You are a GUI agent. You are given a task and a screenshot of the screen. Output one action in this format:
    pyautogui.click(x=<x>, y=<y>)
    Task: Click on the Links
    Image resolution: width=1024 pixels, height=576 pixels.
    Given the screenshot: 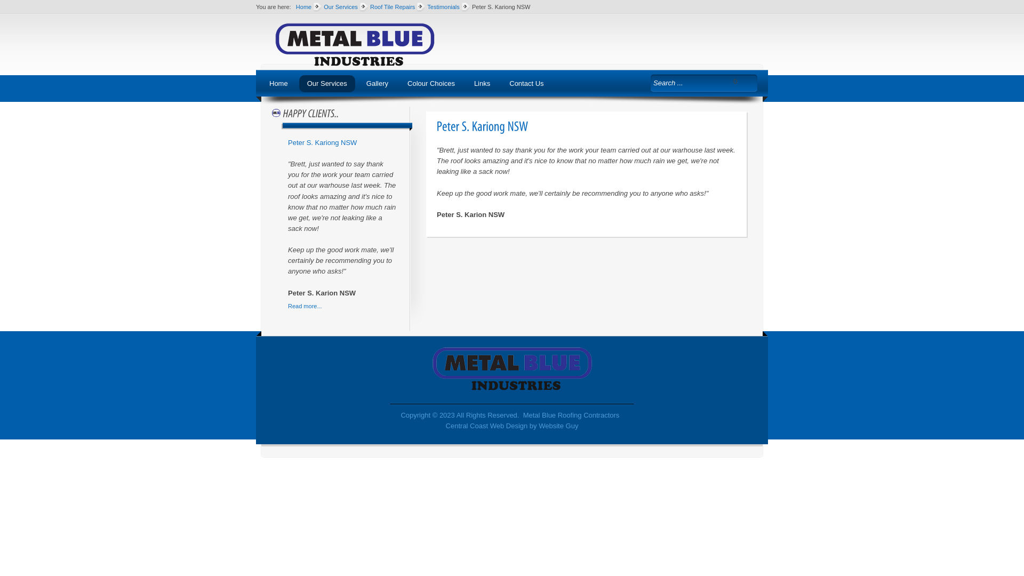 What is the action you would take?
    pyautogui.click(x=482, y=84)
    